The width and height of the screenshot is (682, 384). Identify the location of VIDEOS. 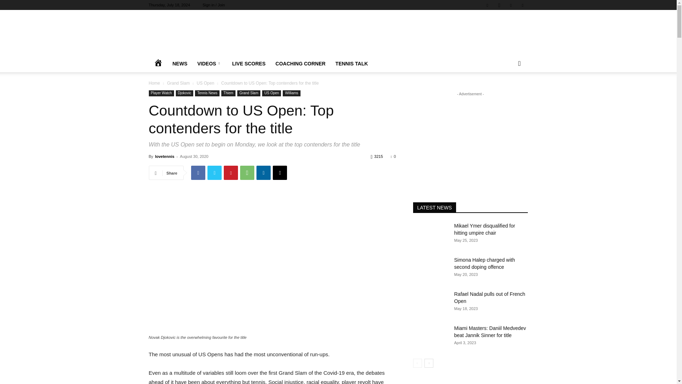
(210, 64).